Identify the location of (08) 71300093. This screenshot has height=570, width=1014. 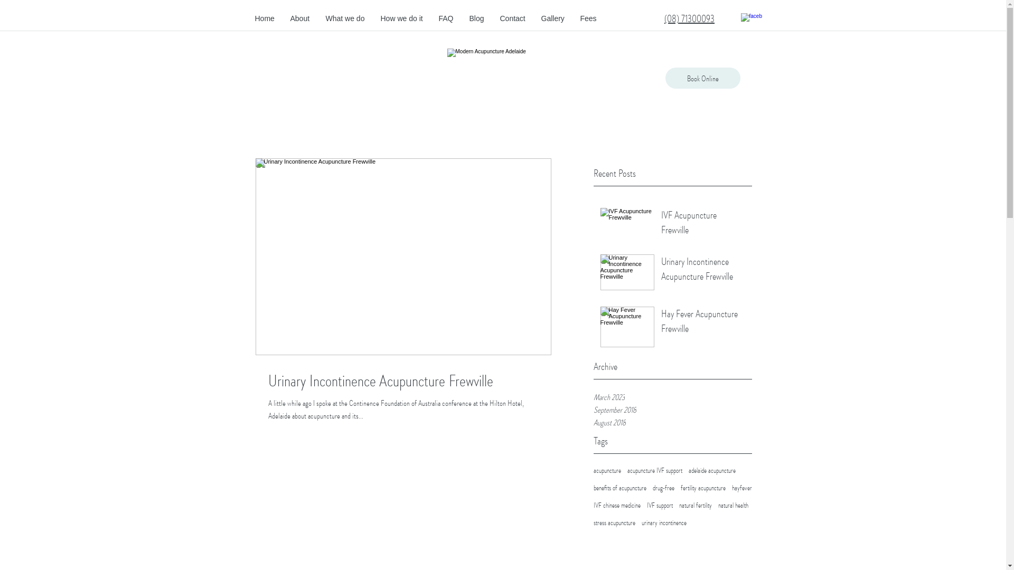
(690, 18).